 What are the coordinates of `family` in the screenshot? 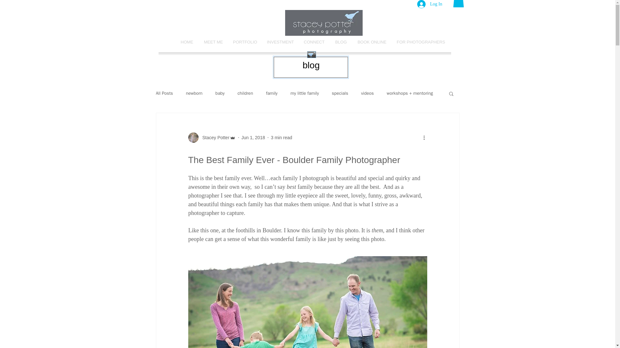 It's located at (272, 93).